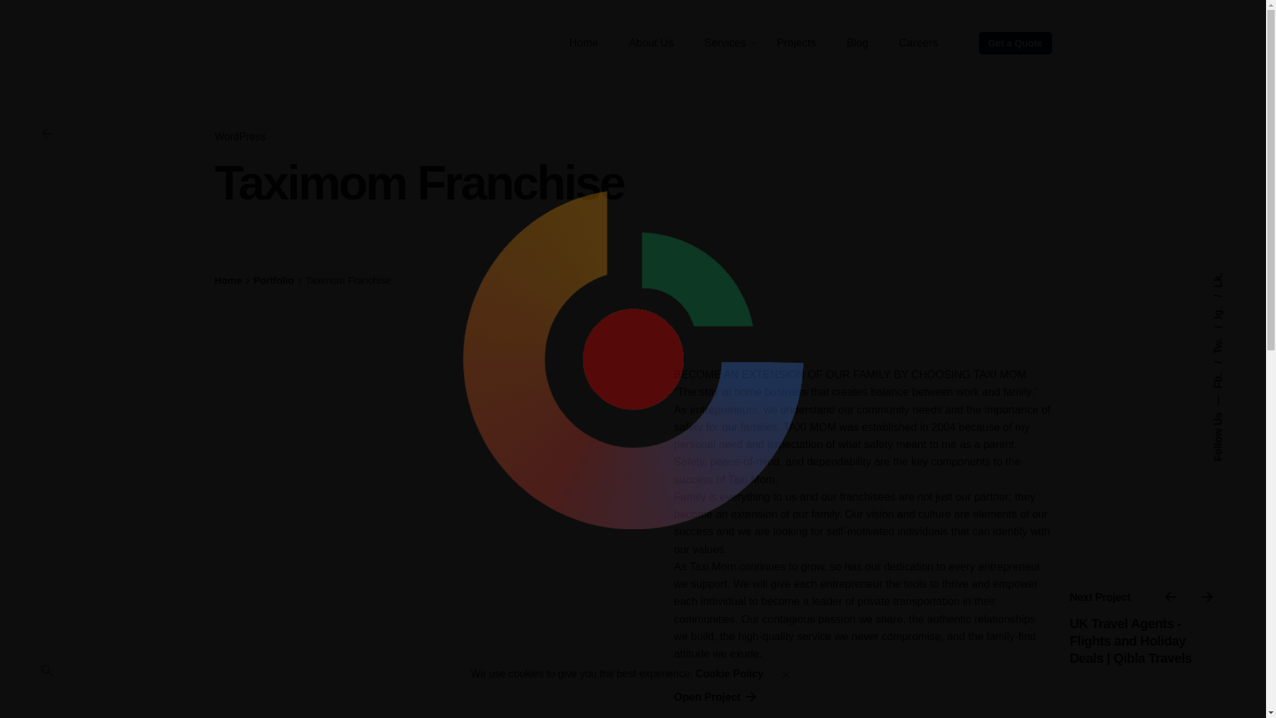 The width and height of the screenshot is (1276, 718). Describe the element at coordinates (918, 43) in the screenshot. I see `Careers` at that location.